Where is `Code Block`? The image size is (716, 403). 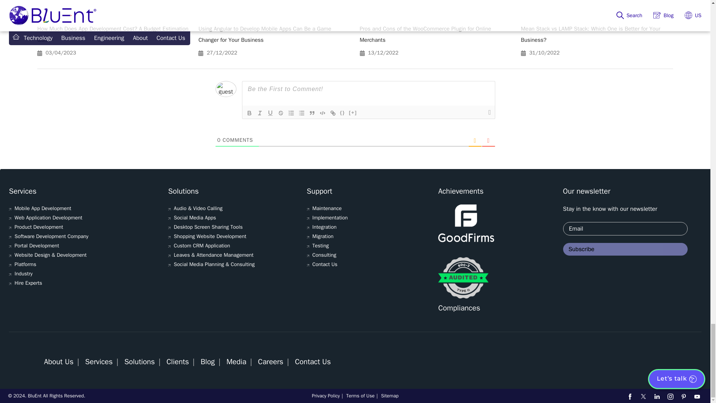
Code Block is located at coordinates (322, 113).